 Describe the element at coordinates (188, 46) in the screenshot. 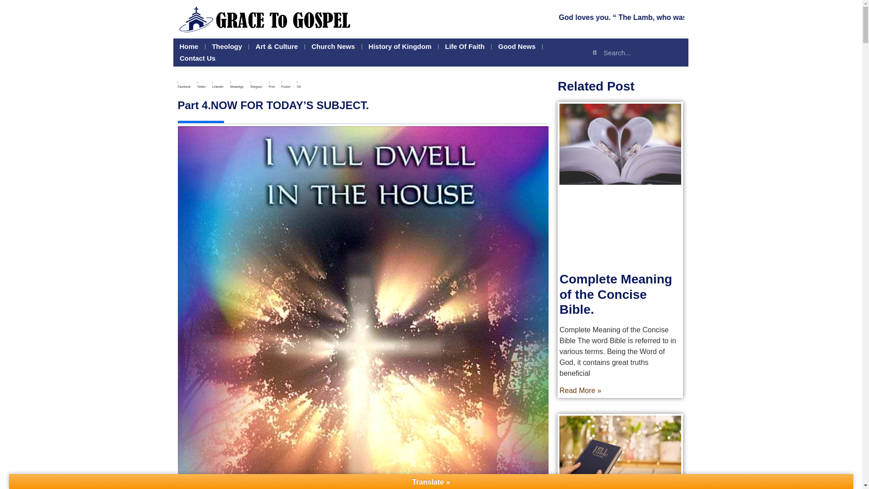

I see `Home` at that location.